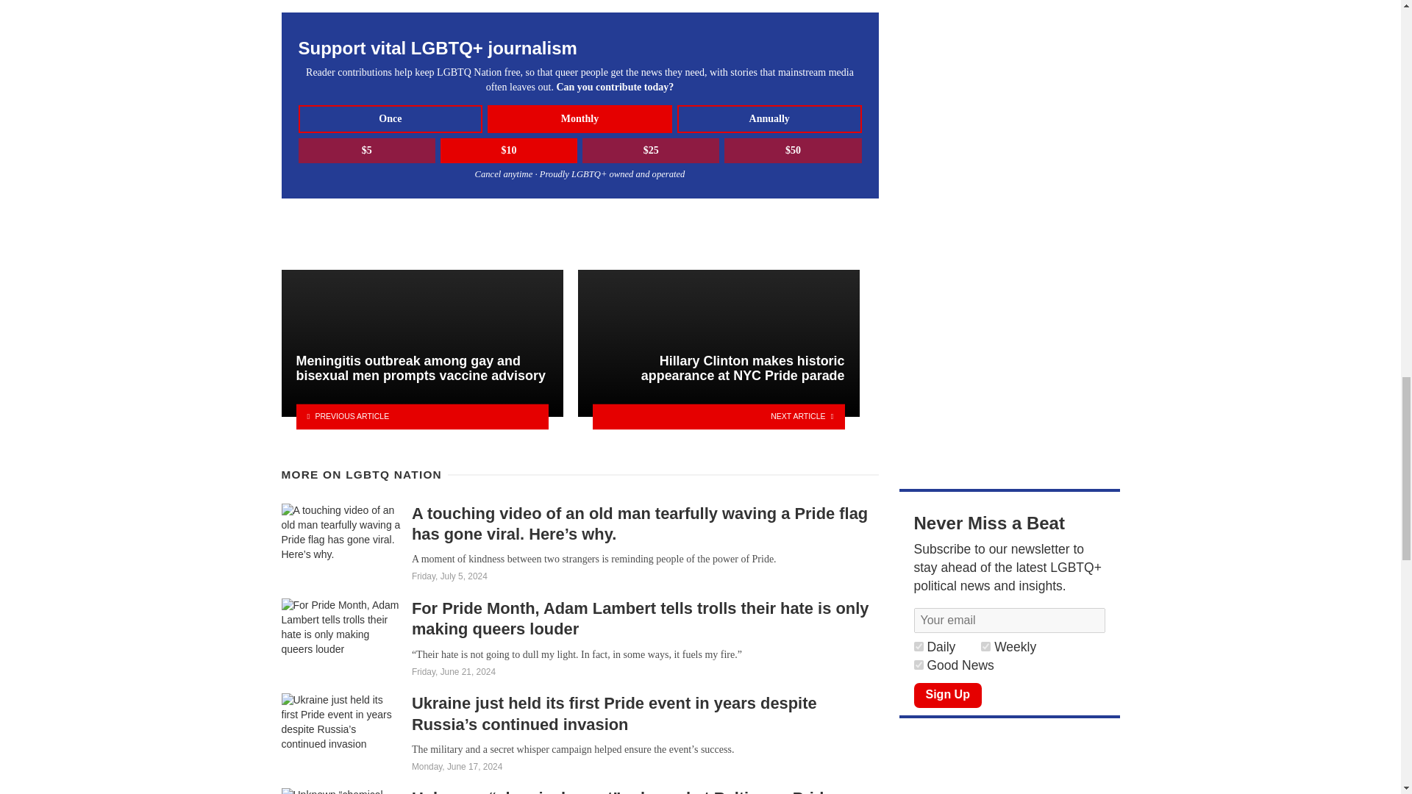  What do you see at coordinates (947, 695) in the screenshot?
I see `Sign Up` at bounding box center [947, 695].